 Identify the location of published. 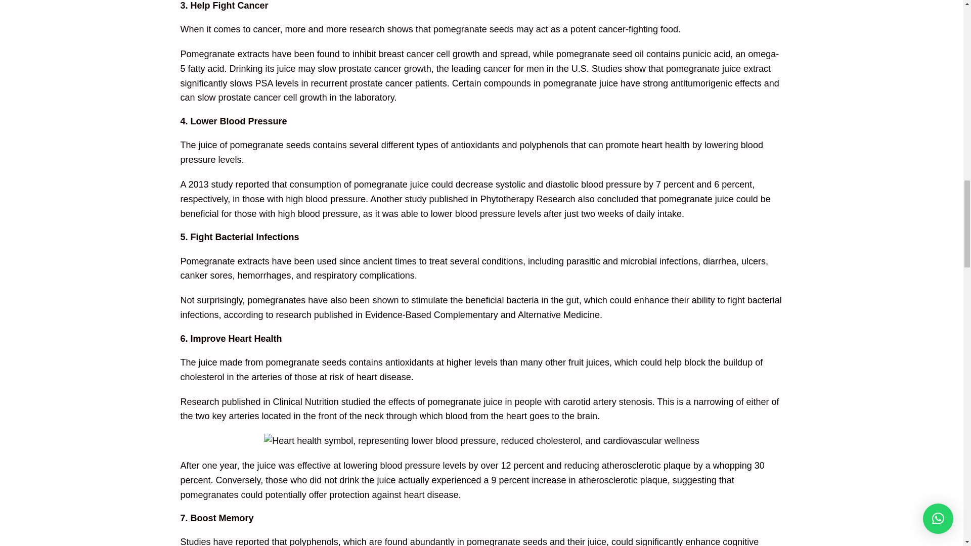
(242, 401).